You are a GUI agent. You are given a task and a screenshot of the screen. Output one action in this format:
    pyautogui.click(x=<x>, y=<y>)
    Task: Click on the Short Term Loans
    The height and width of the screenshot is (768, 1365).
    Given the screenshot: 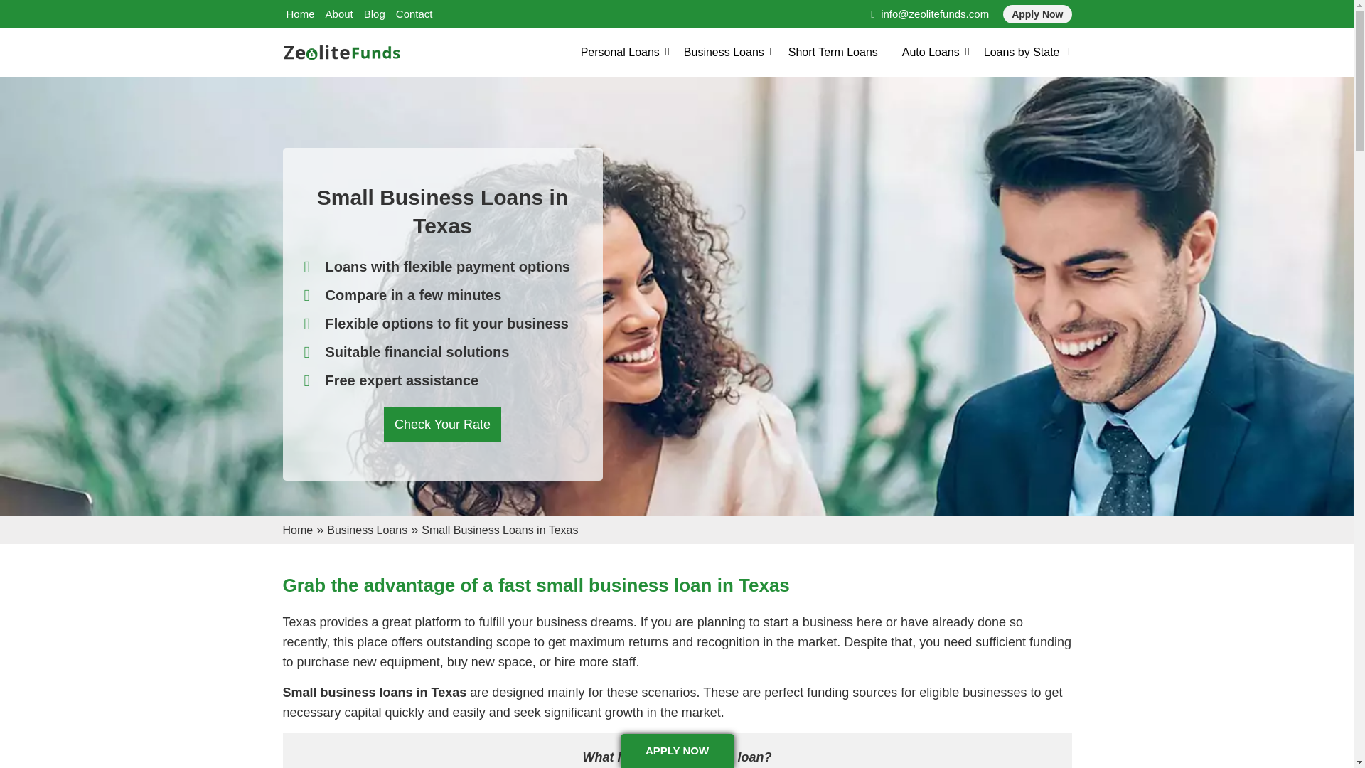 What is the action you would take?
    pyautogui.click(x=833, y=53)
    